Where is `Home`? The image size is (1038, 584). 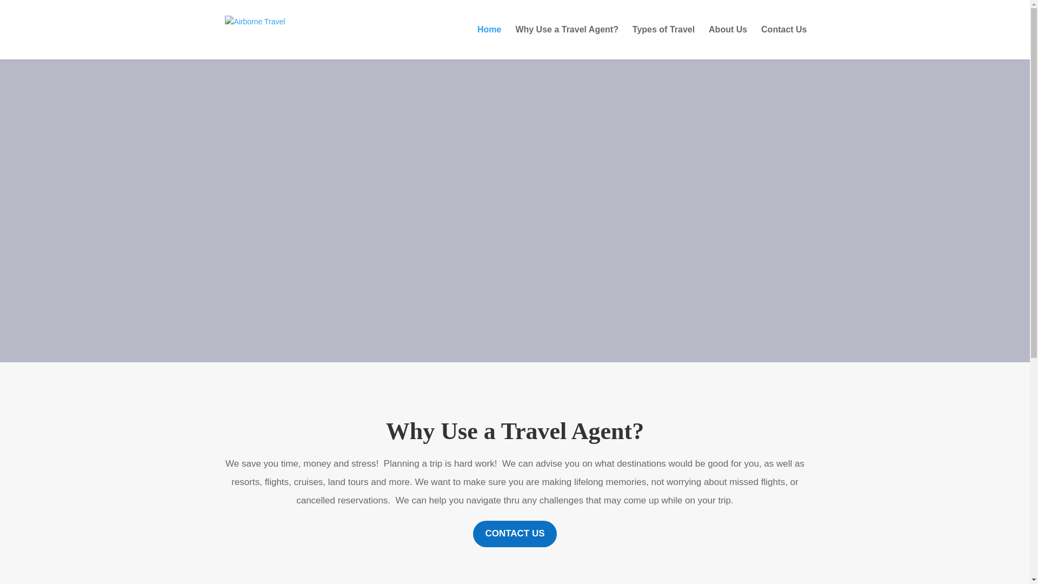 Home is located at coordinates (489, 42).